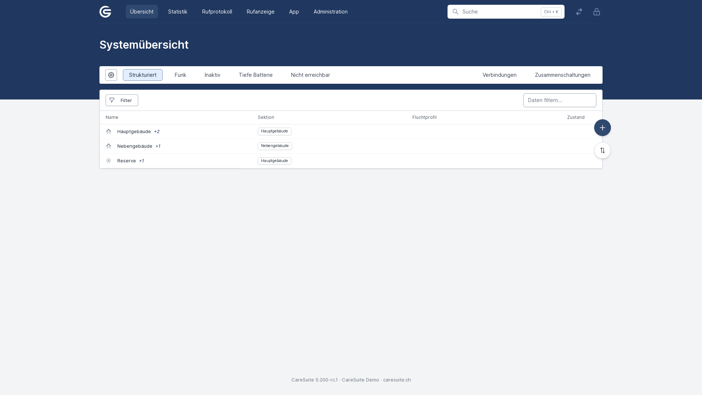 Image resolution: width=702 pixels, height=395 pixels. Describe the element at coordinates (397, 380) in the screenshot. I see `caresuite.ch` at that location.